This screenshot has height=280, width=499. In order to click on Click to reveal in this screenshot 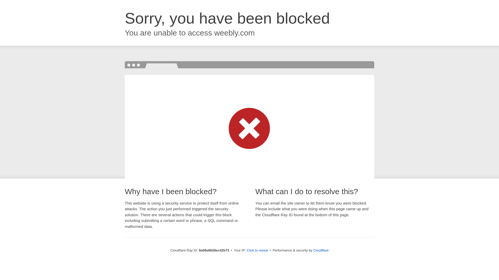, I will do `click(257, 250)`.